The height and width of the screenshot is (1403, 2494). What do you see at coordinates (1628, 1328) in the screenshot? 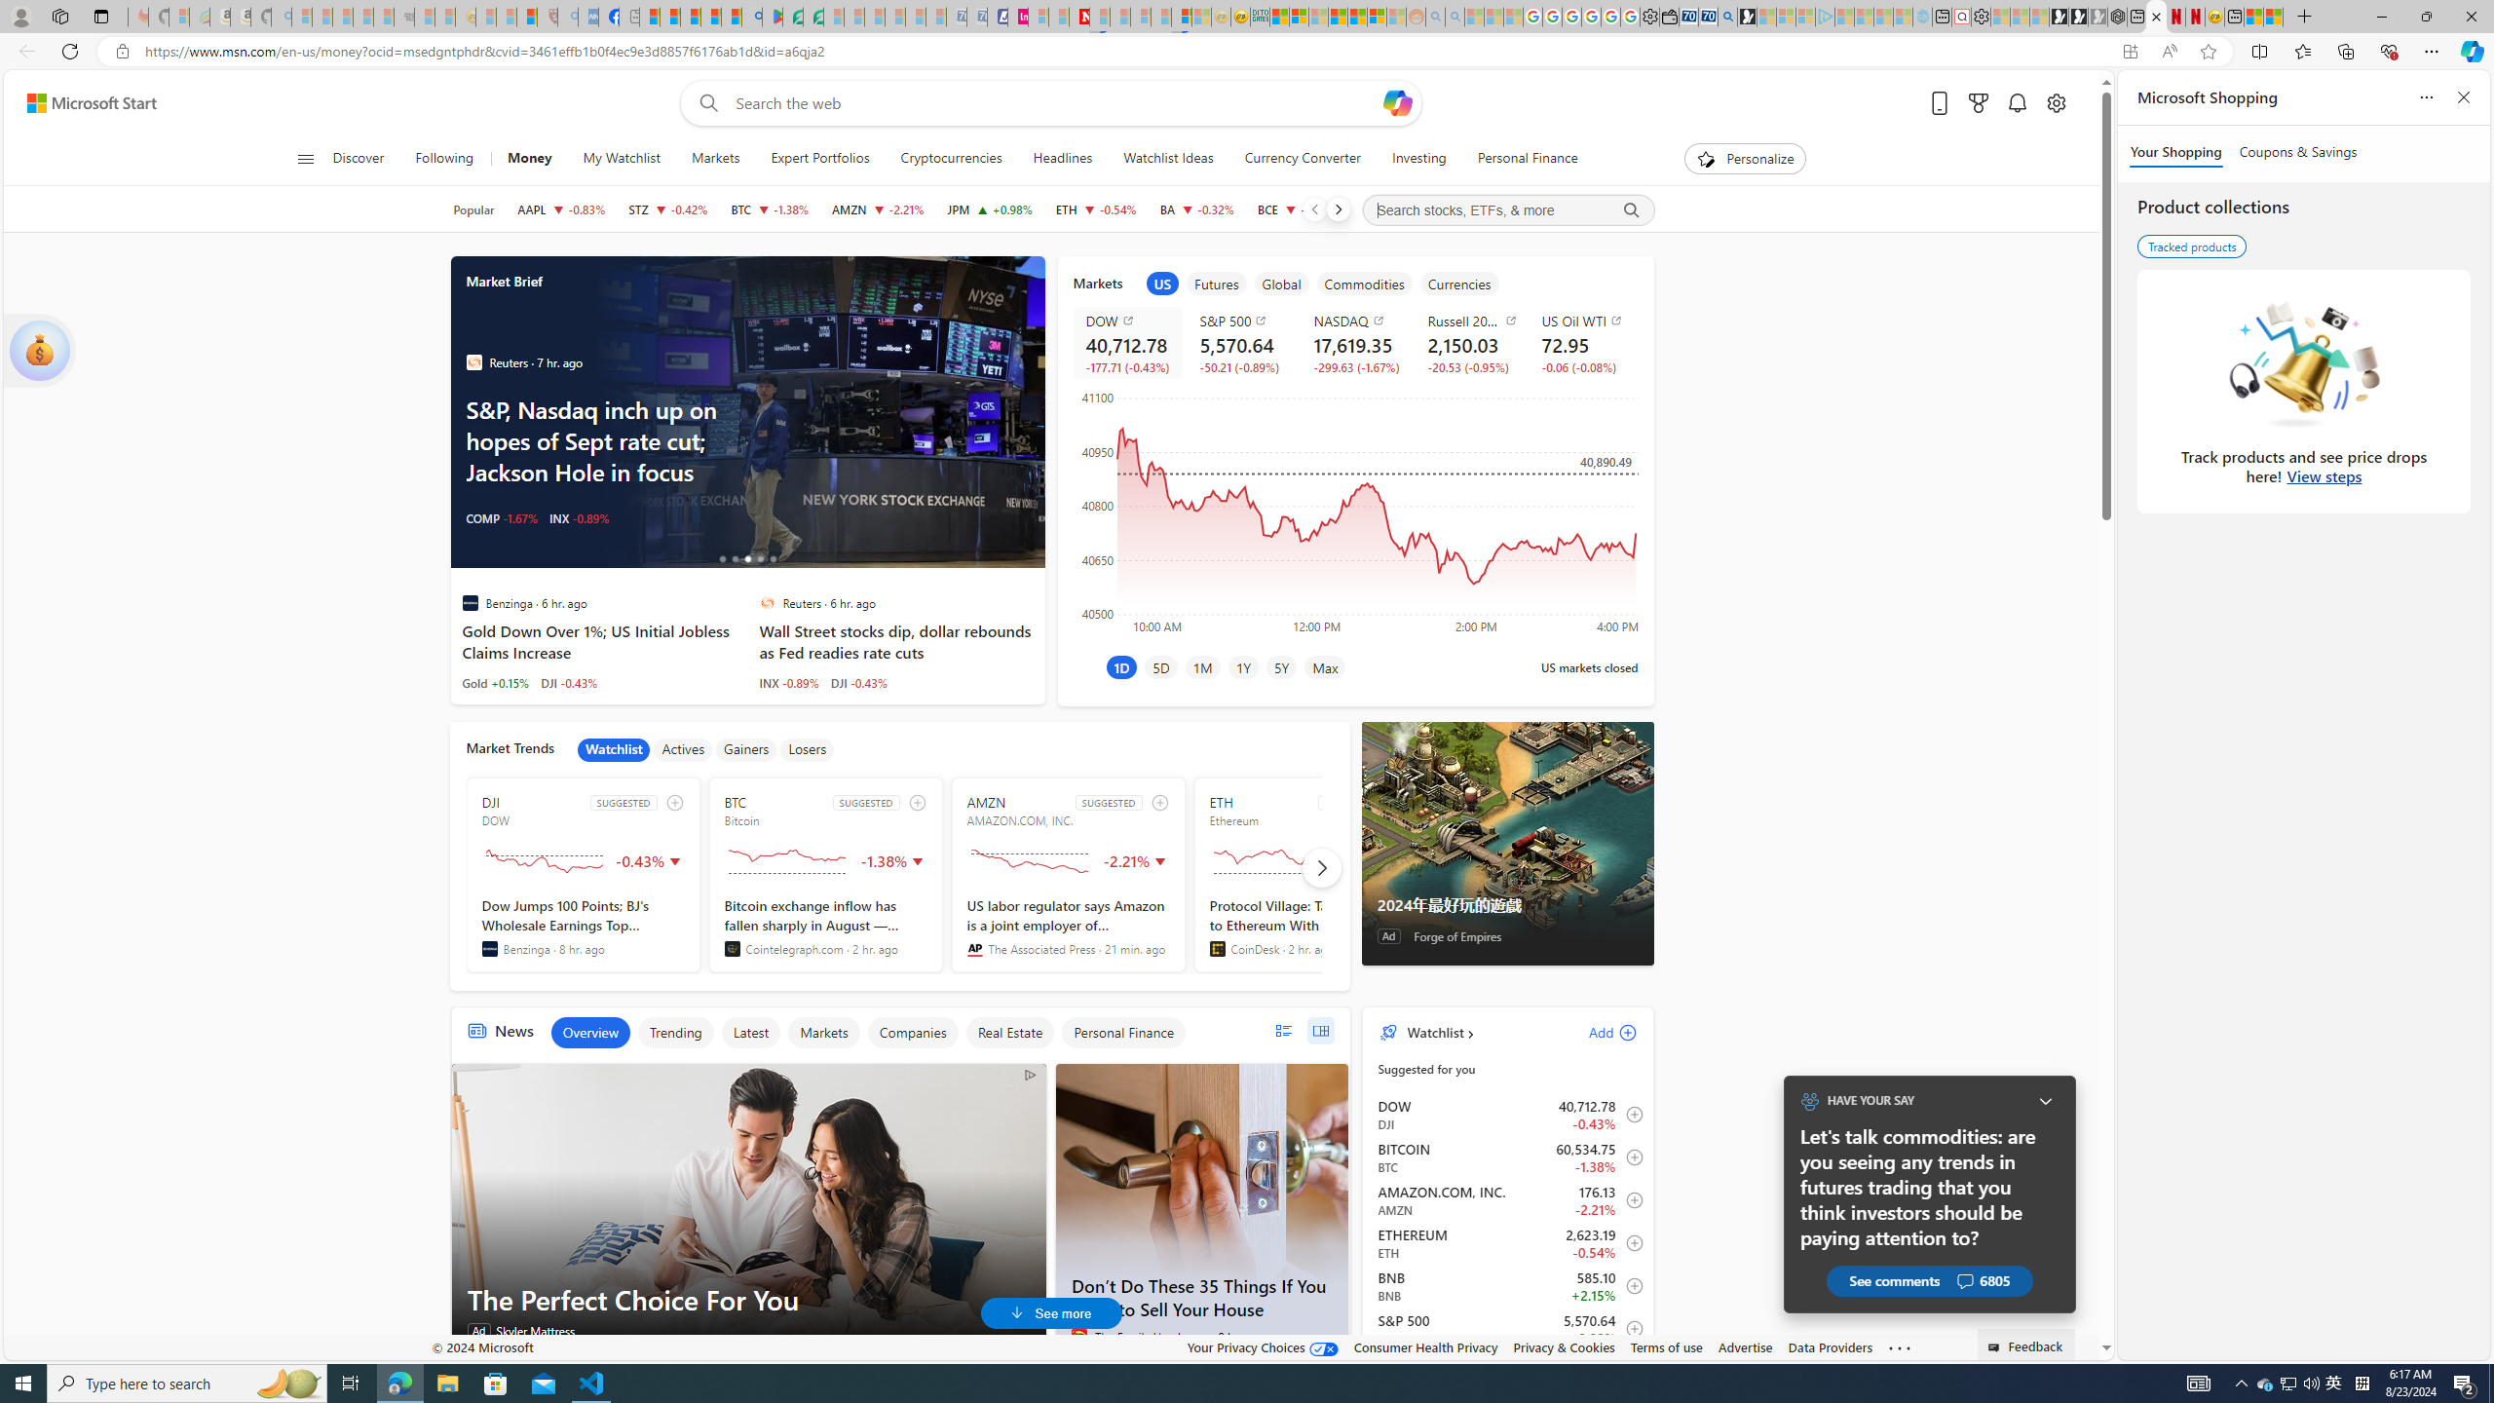
I see `Add to Watchlist` at bounding box center [1628, 1328].